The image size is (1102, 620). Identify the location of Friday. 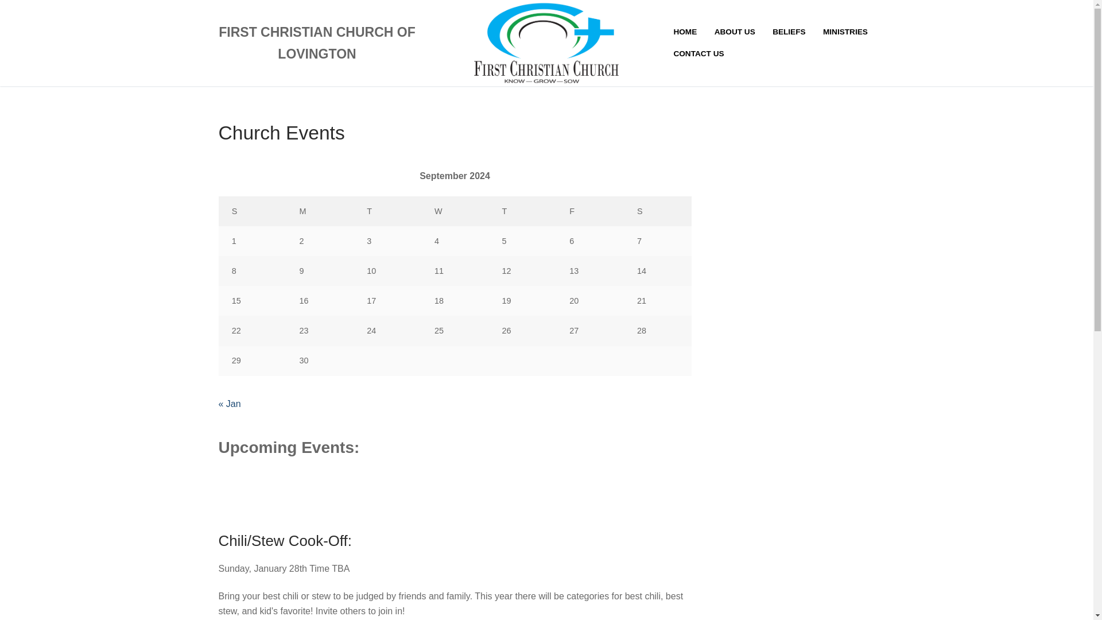
(590, 211).